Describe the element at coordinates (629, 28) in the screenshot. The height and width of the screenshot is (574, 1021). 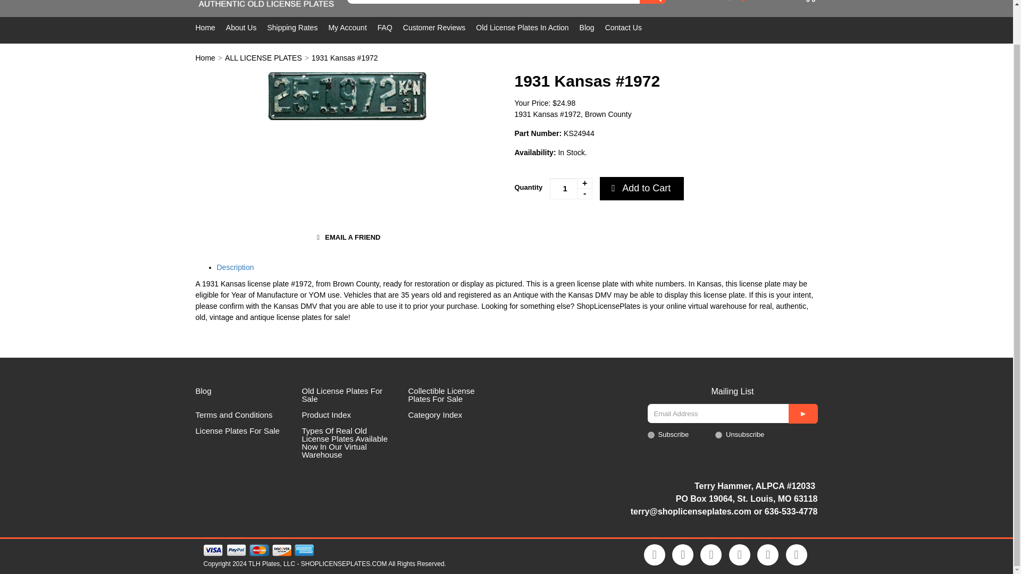
I see `Contact Us` at that location.